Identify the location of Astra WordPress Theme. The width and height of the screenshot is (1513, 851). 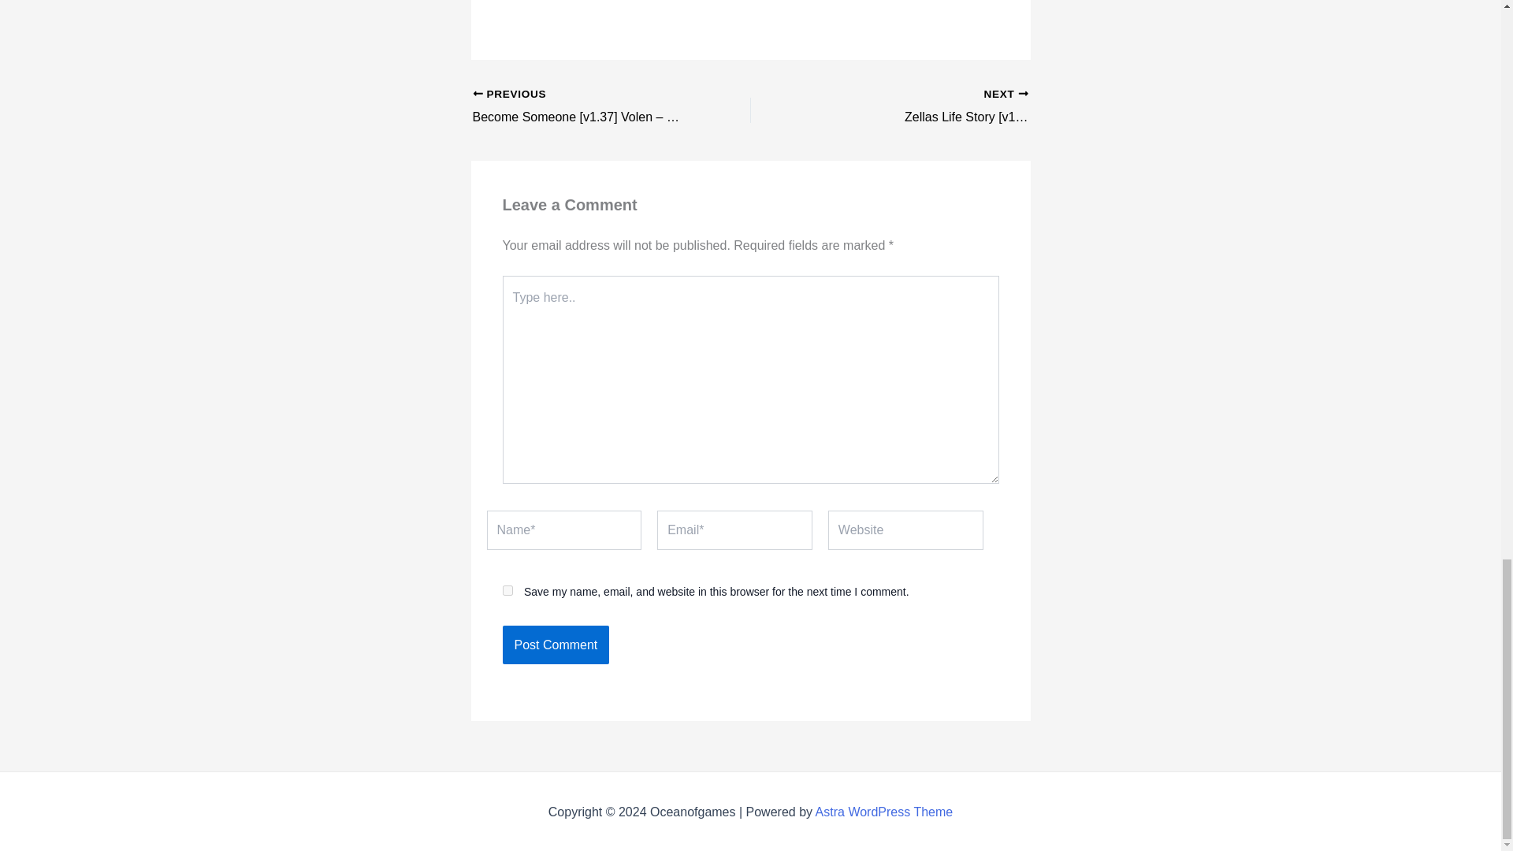
(884, 812).